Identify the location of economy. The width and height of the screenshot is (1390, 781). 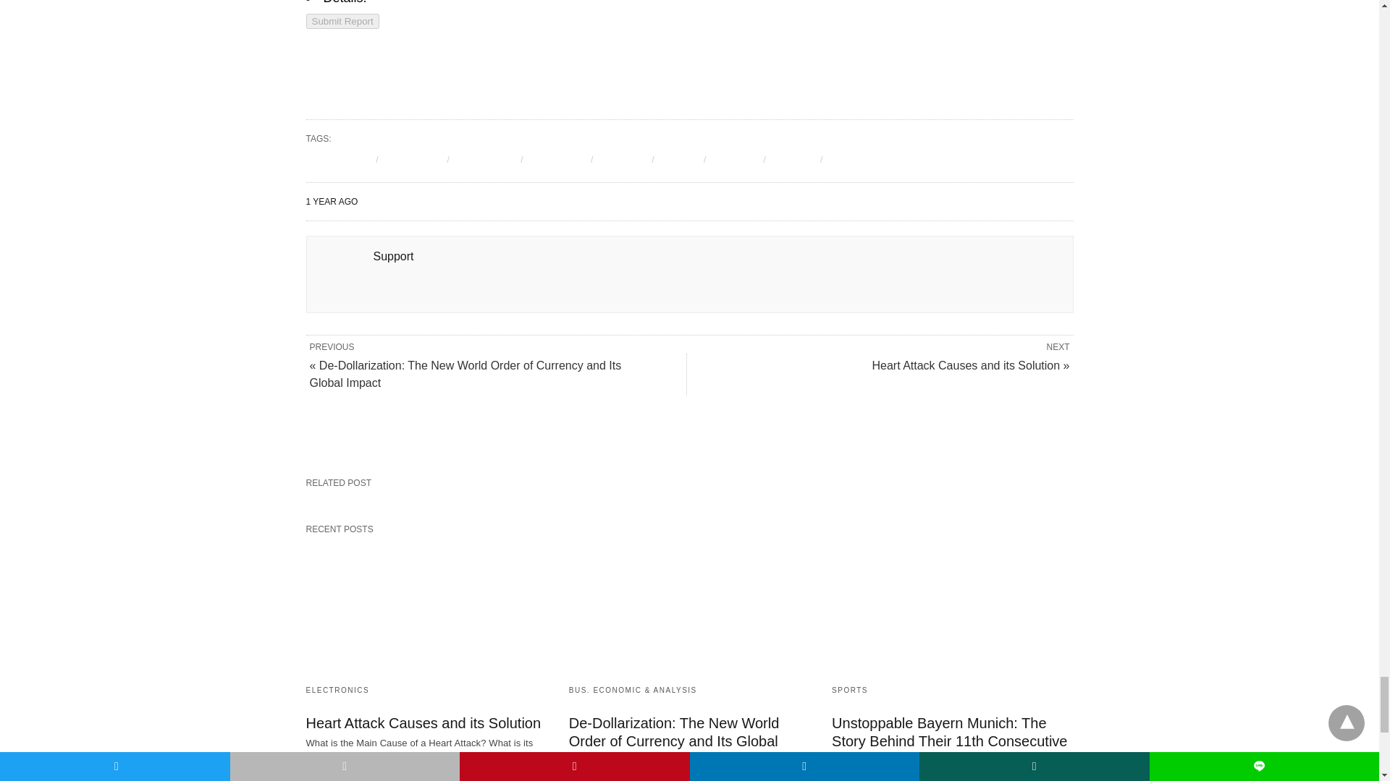
(623, 159).